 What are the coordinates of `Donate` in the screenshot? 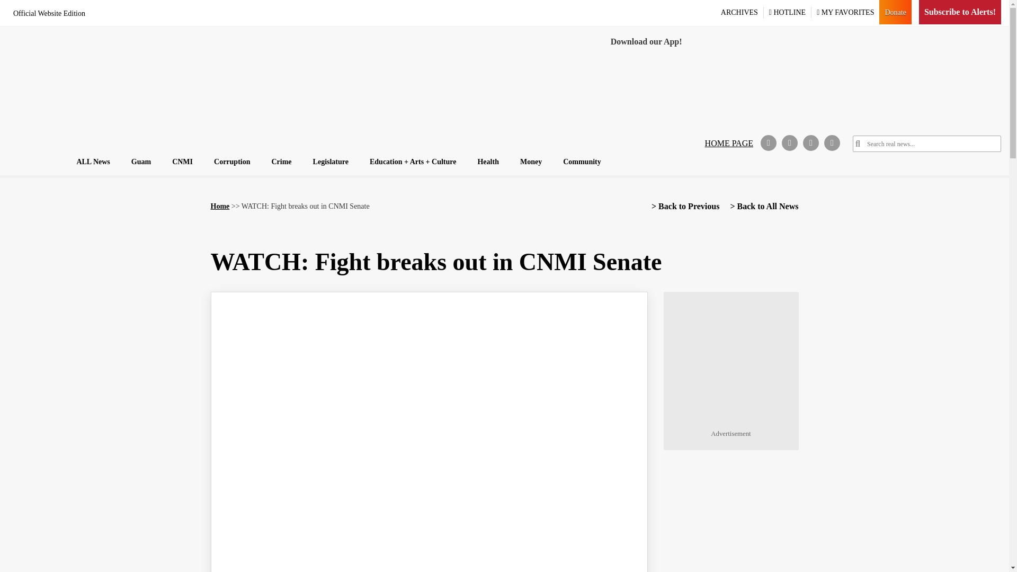 It's located at (895, 12).